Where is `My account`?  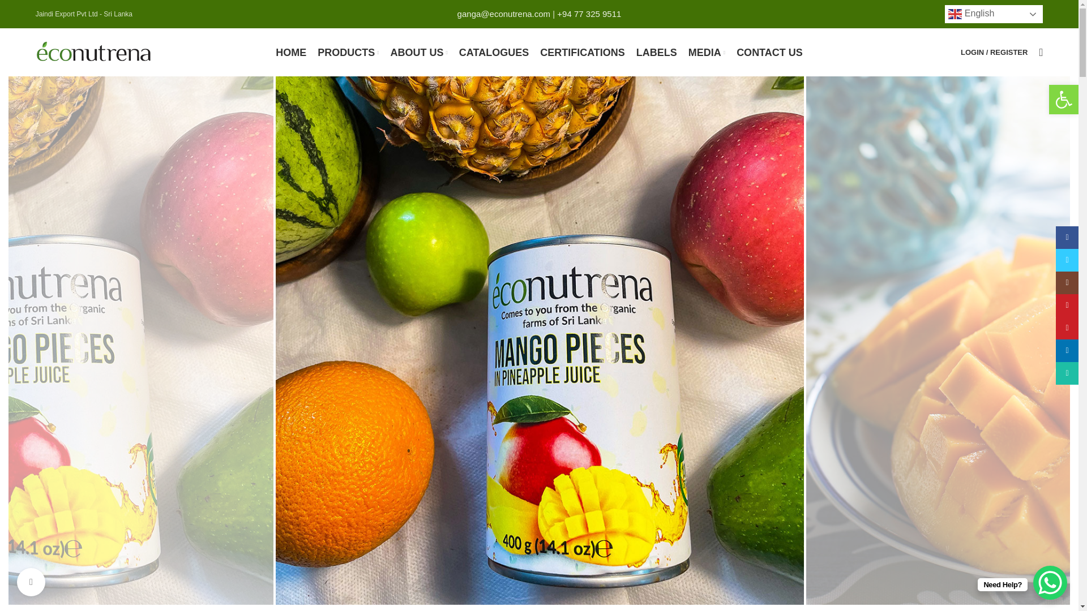 My account is located at coordinates (994, 52).